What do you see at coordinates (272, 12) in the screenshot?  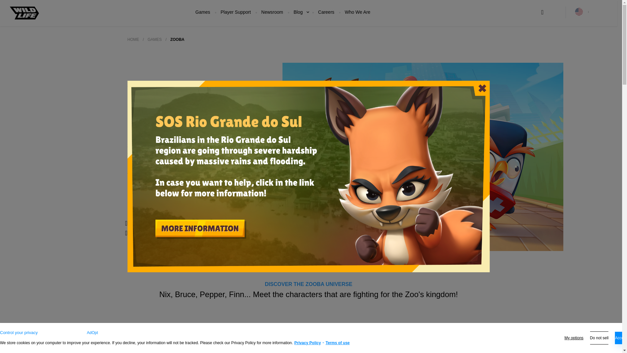 I see `Newsroom` at bounding box center [272, 12].